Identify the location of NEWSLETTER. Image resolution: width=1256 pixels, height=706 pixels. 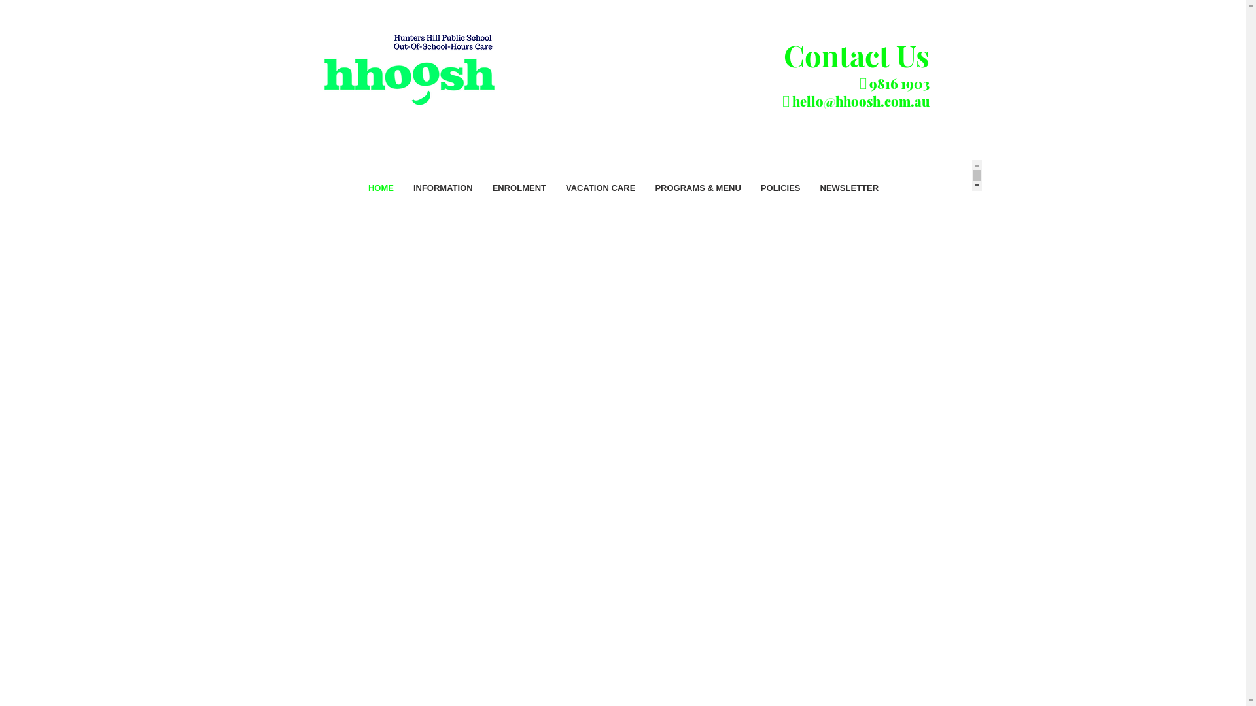
(850, 199).